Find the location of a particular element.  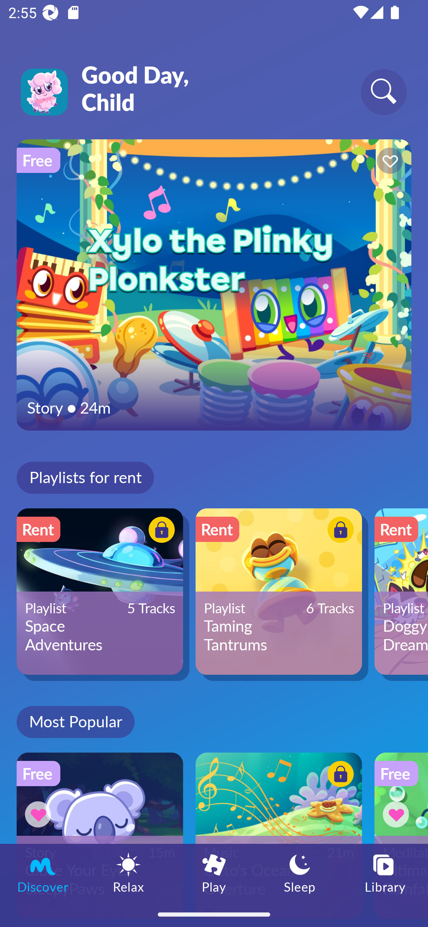

Button is located at coordinates (339, 776).